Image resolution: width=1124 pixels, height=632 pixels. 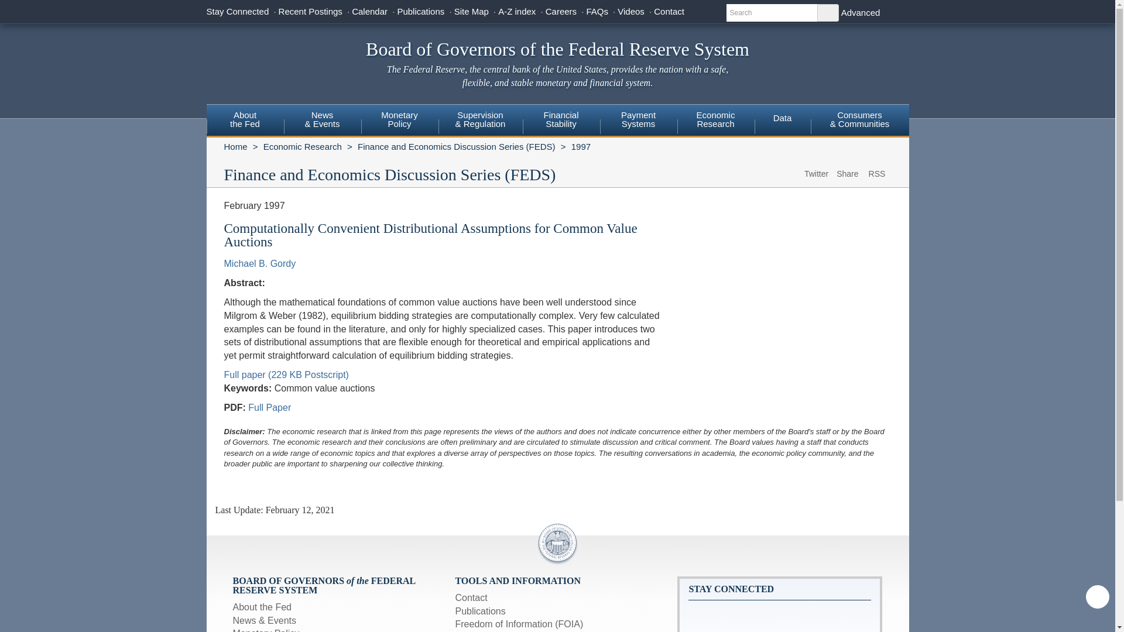 I want to click on Scroll To Top, so click(x=1097, y=597).